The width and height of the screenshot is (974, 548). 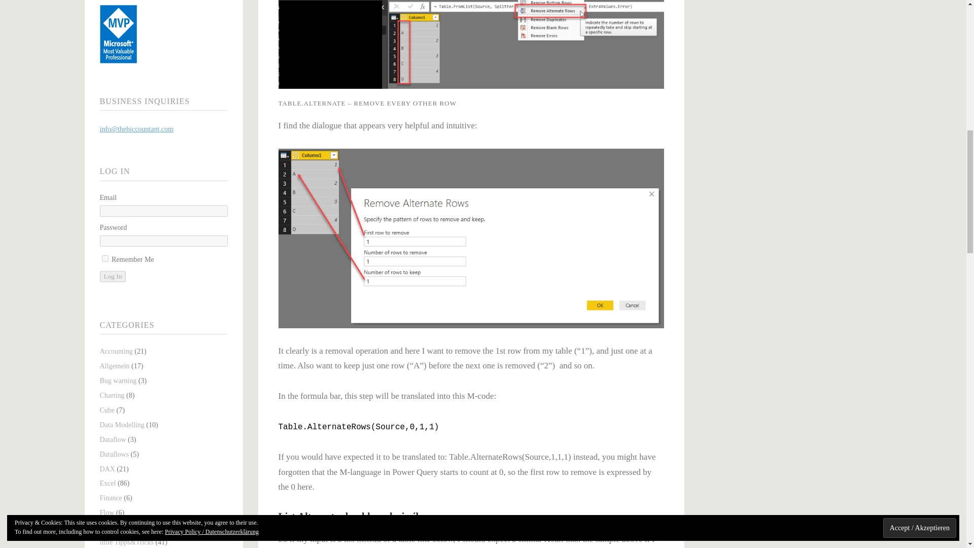 I want to click on Charting, so click(x=112, y=396).